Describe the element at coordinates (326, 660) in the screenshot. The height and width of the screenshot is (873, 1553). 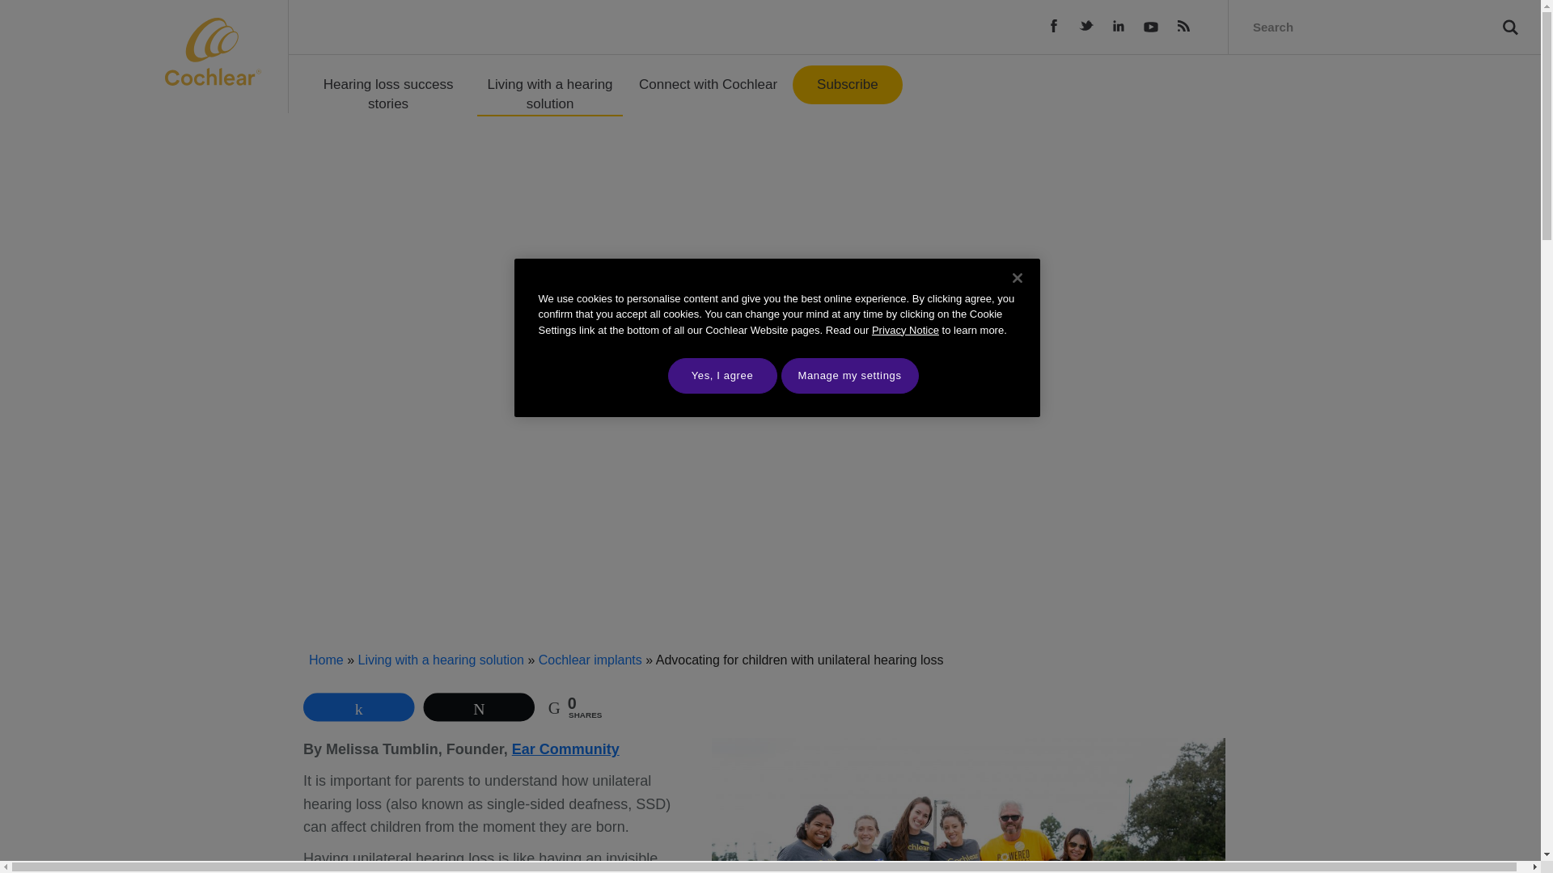
I see `Home` at that location.